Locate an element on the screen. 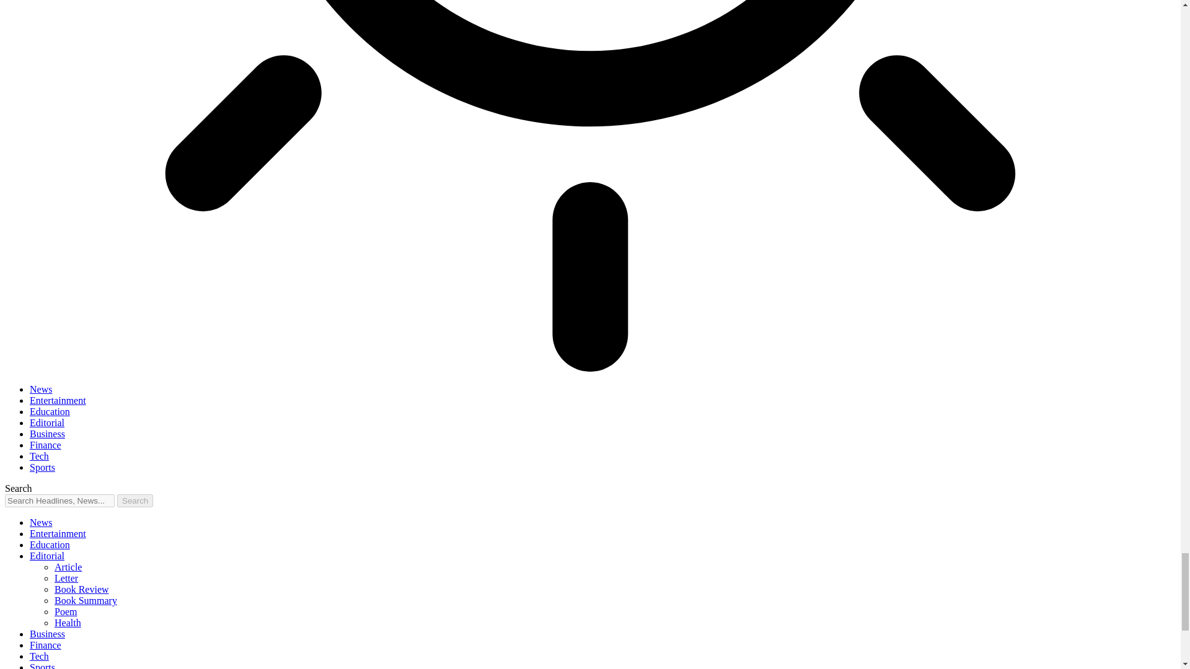 The width and height of the screenshot is (1190, 669). Editorial is located at coordinates (47, 422).